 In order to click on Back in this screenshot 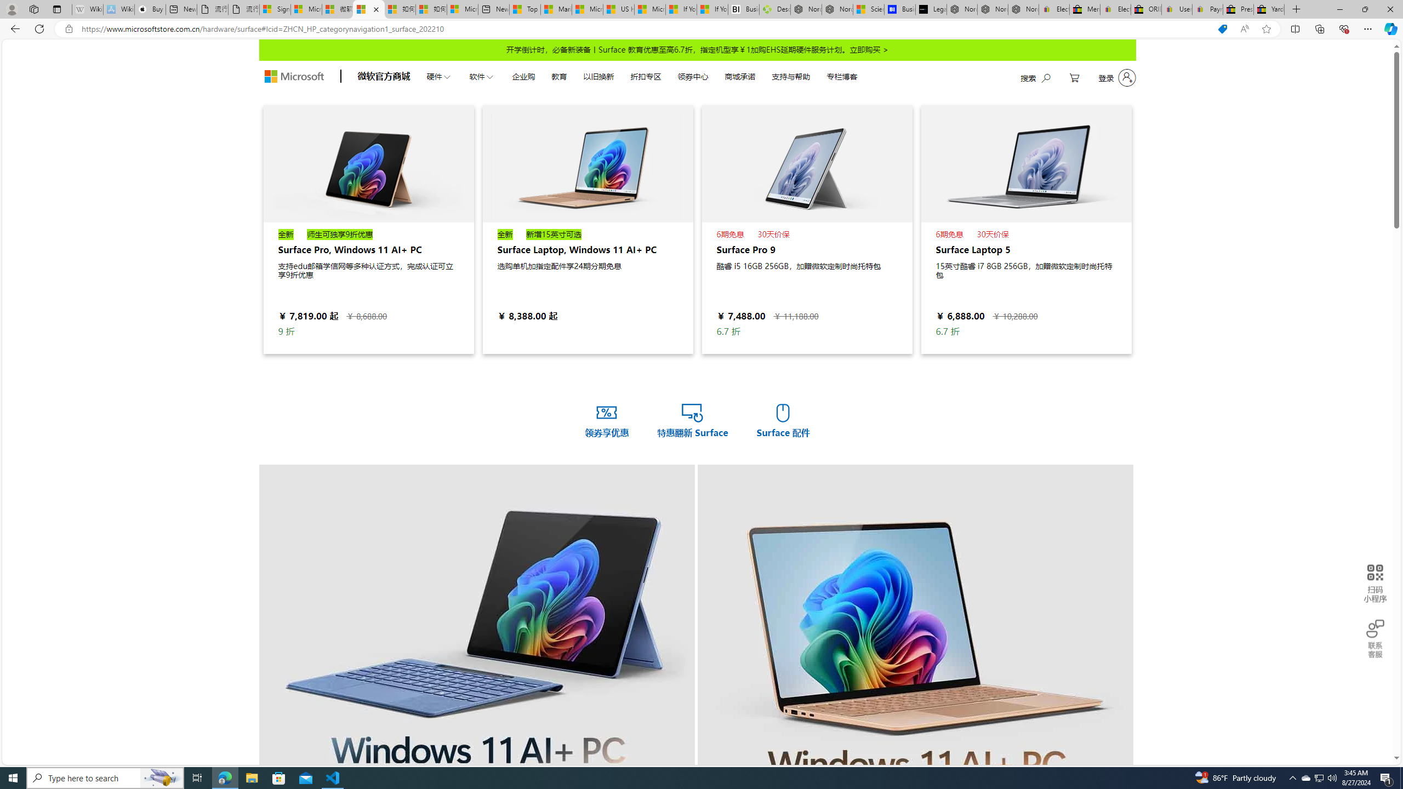, I will do `click(13, 28)`.